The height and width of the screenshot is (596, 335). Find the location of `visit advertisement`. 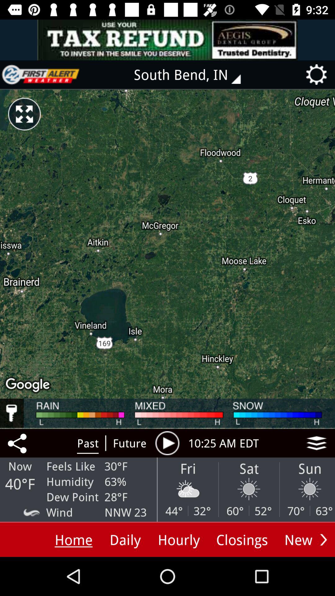

visit advertisement is located at coordinates (167, 40).